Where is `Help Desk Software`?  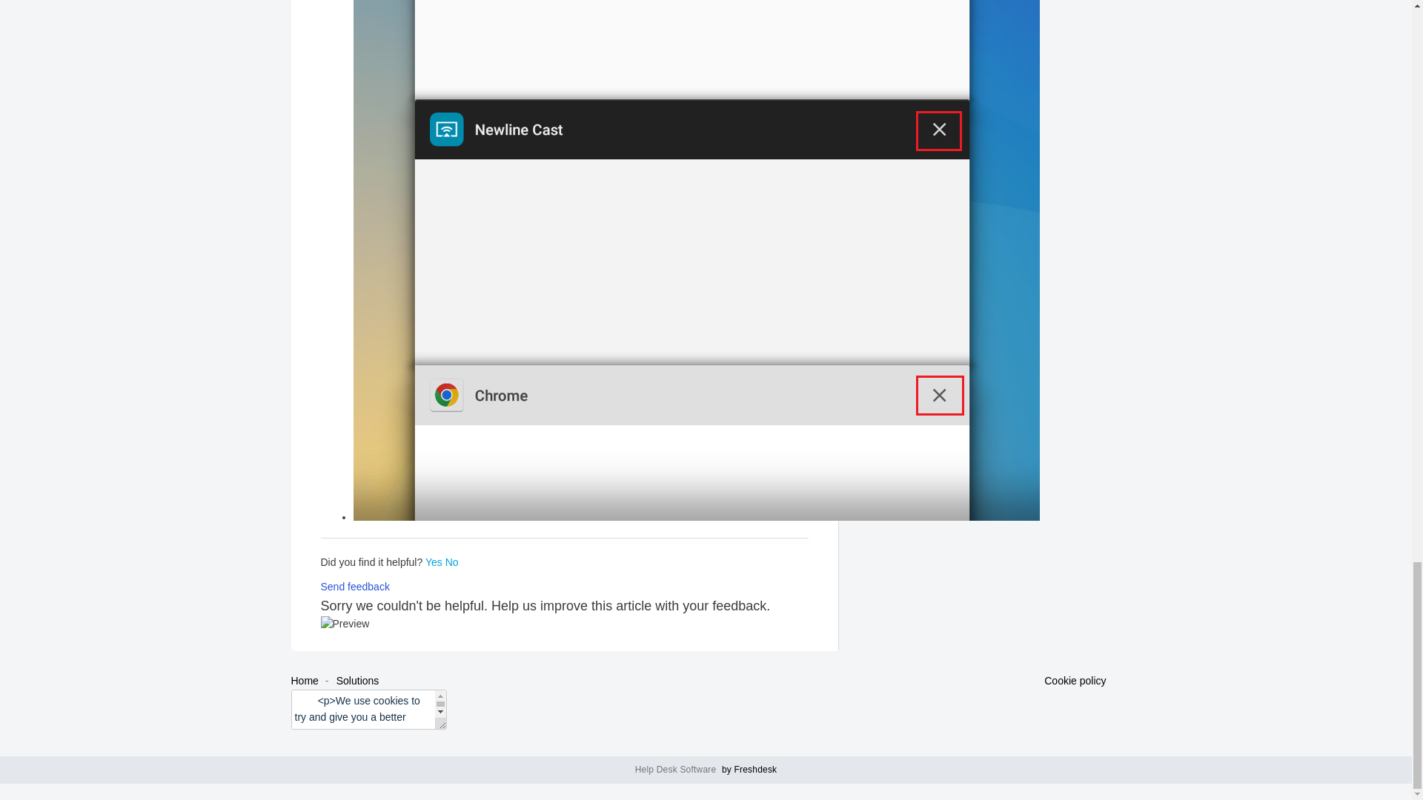
Help Desk Software is located at coordinates (677, 770).